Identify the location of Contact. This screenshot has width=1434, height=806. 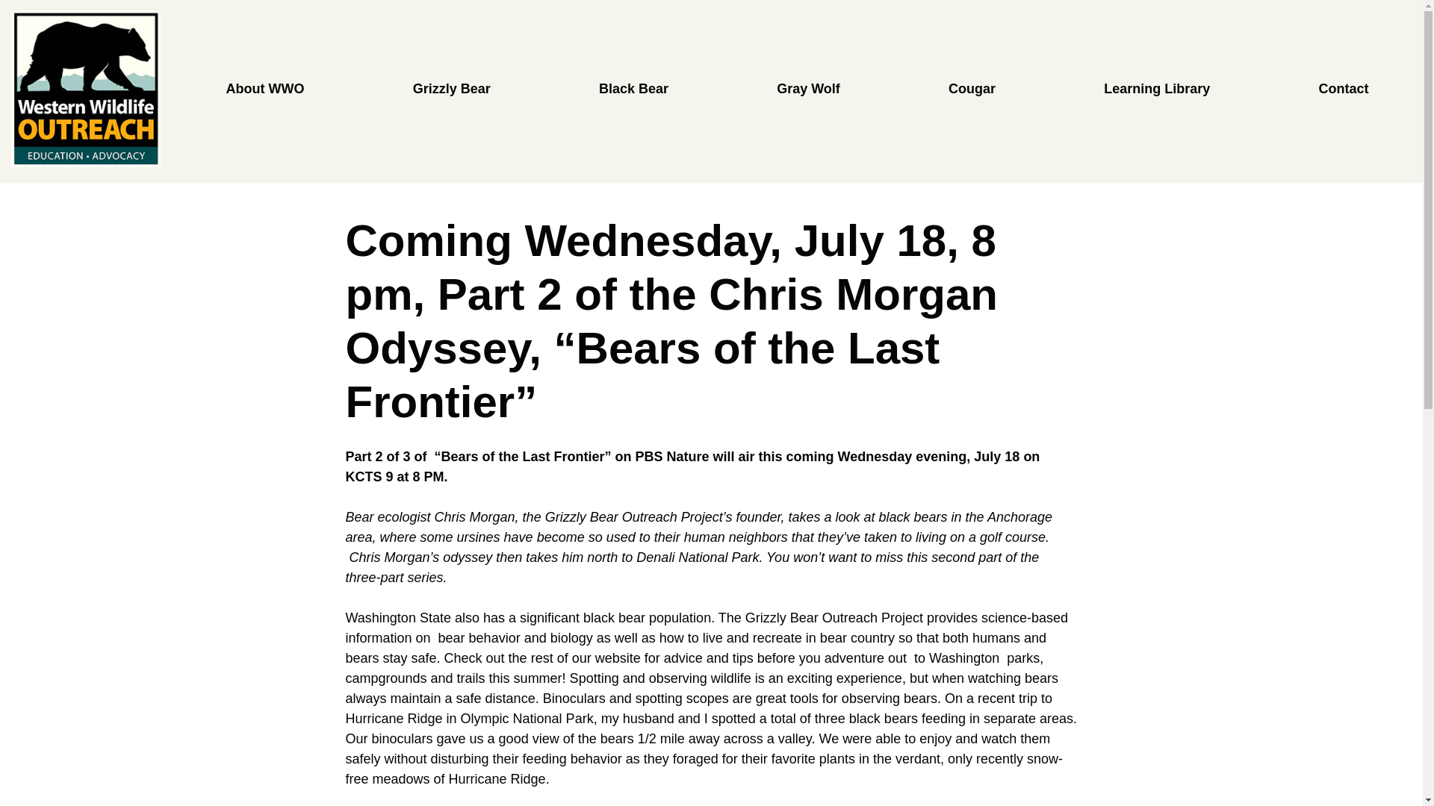
(1343, 90).